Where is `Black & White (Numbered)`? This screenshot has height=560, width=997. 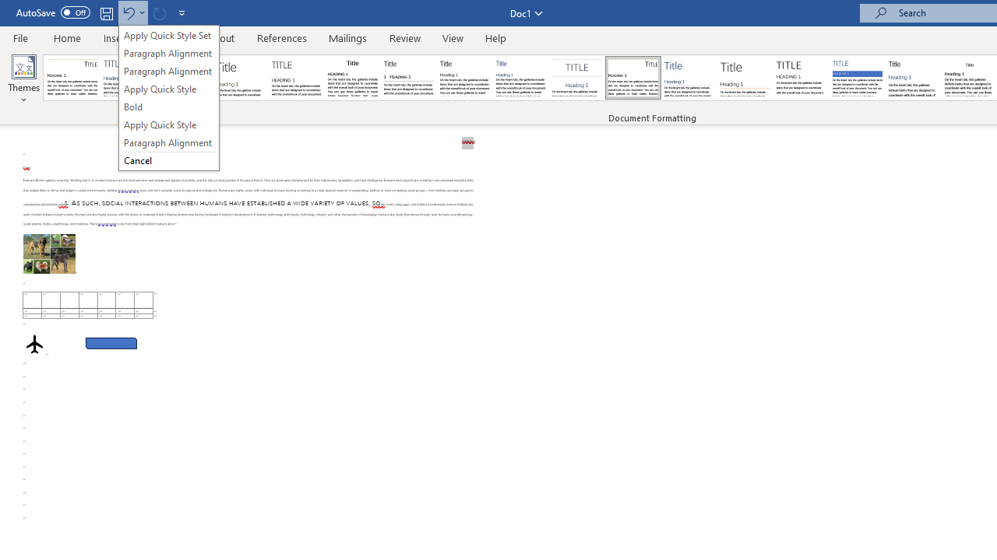
Black & White (Numbered) is located at coordinates (408, 78).